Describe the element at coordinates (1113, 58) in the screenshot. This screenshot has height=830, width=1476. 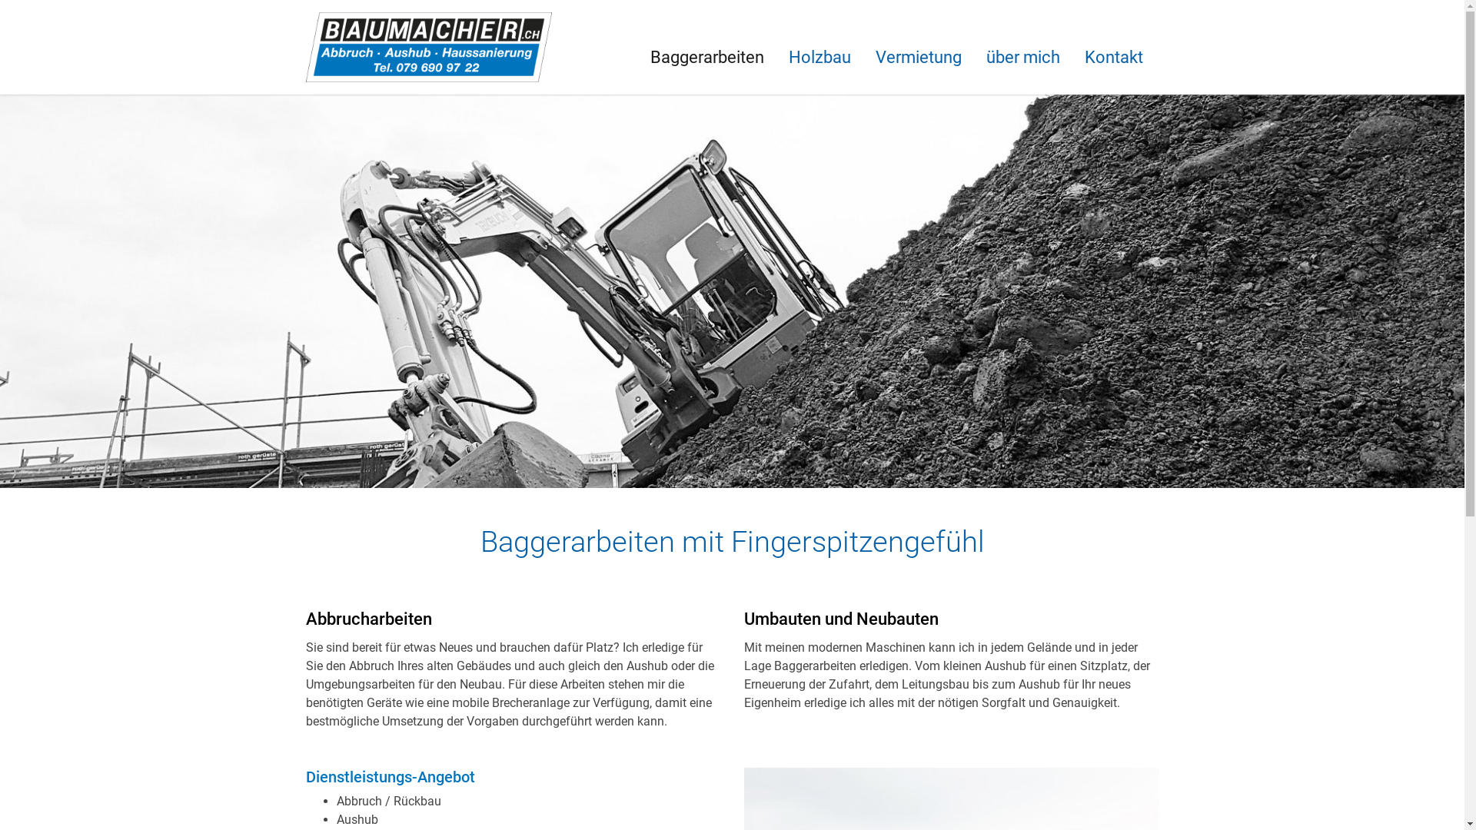
I see `Kontakt` at that location.